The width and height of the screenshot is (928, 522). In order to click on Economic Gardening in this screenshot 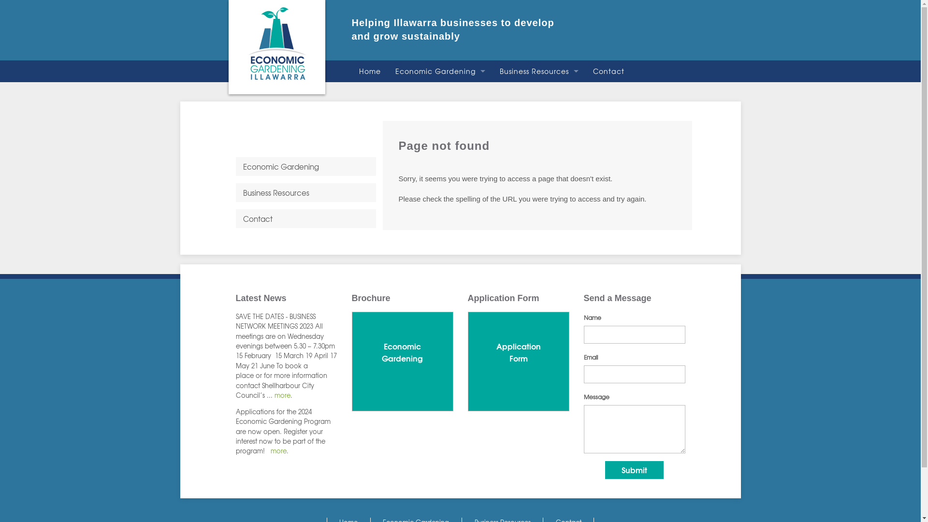, I will do `click(306, 166)`.